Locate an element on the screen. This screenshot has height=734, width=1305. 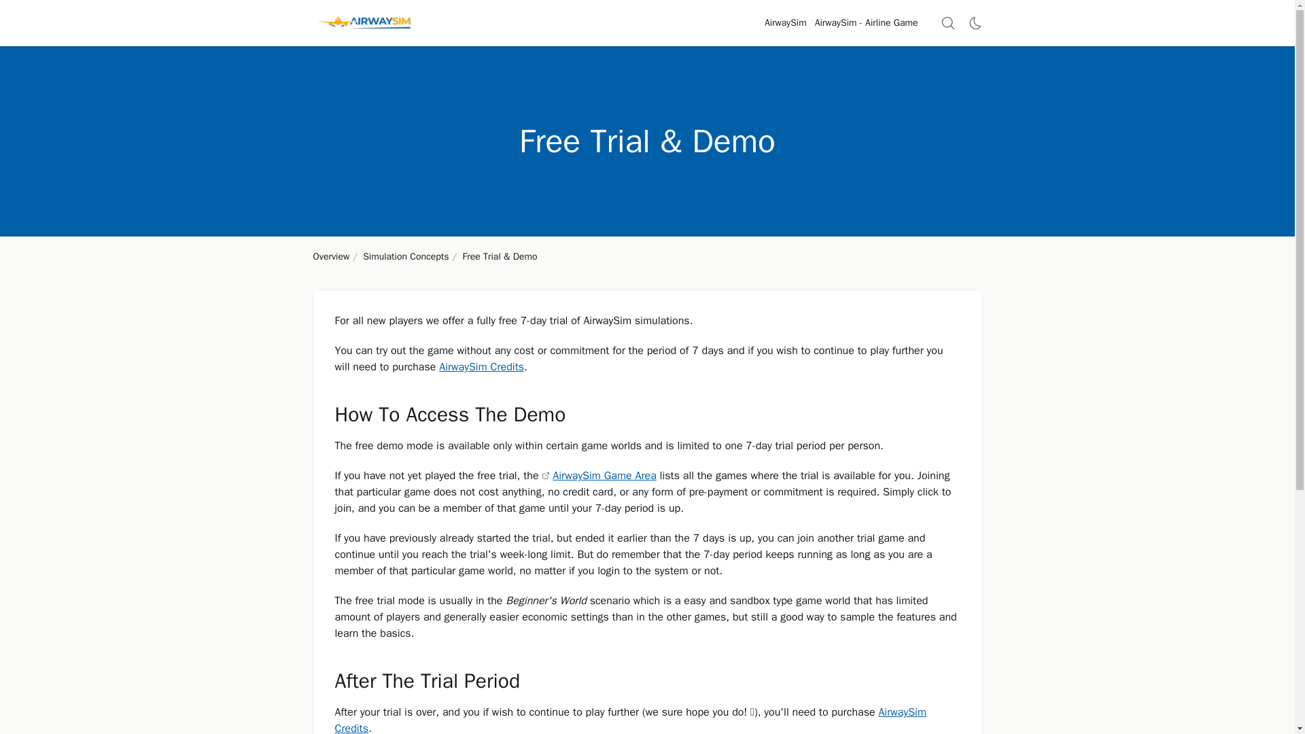
AirwaySim Credits is located at coordinates (481, 367).